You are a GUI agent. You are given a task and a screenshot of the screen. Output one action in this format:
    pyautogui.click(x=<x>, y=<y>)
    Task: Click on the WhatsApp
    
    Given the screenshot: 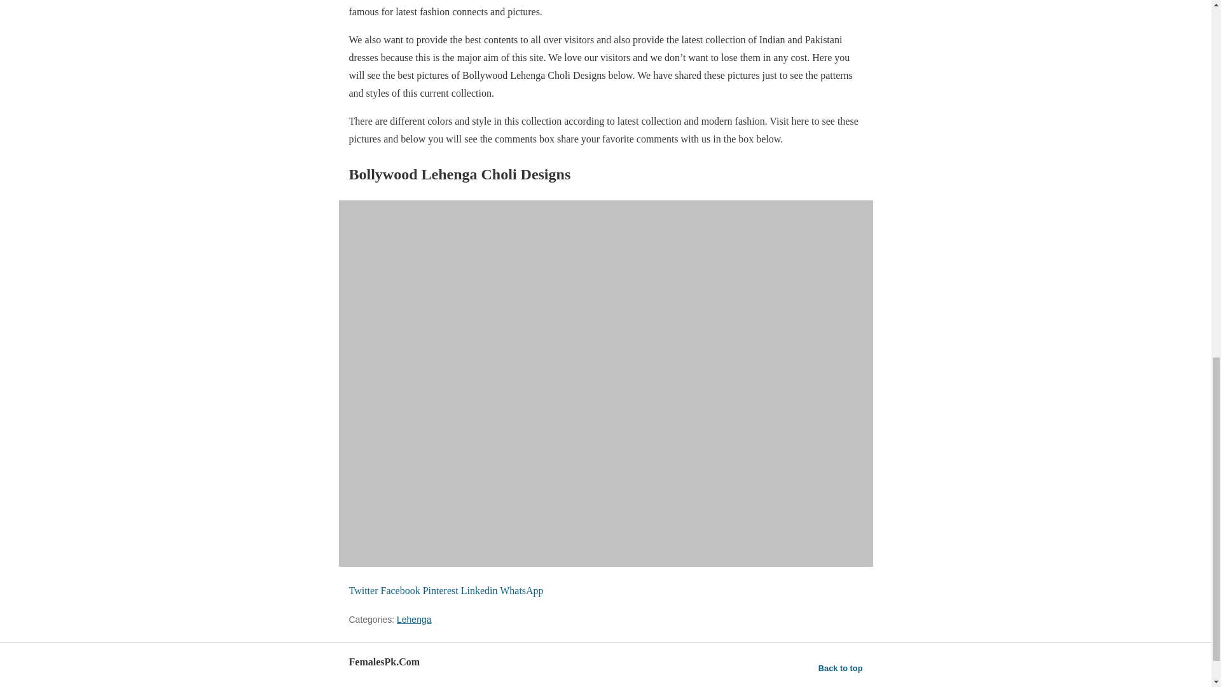 What is the action you would take?
    pyautogui.click(x=521, y=590)
    